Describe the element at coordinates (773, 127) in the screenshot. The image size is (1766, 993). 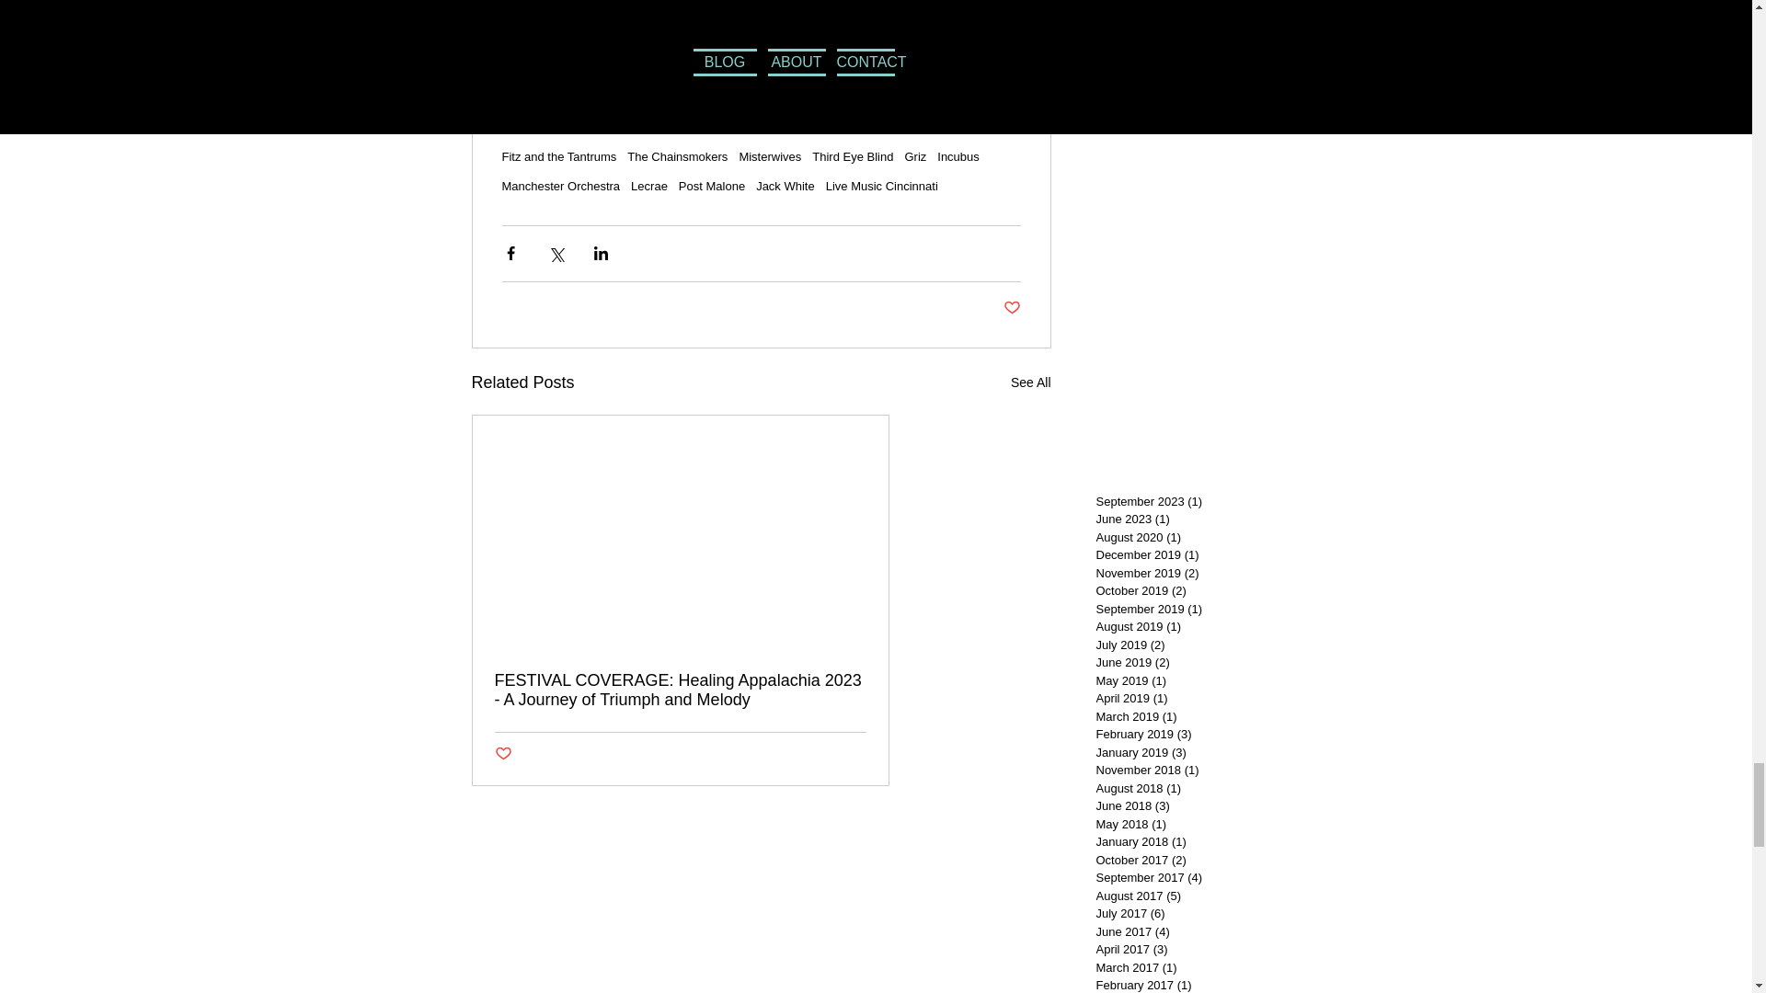
I see `Bunbury 2018` at that location.